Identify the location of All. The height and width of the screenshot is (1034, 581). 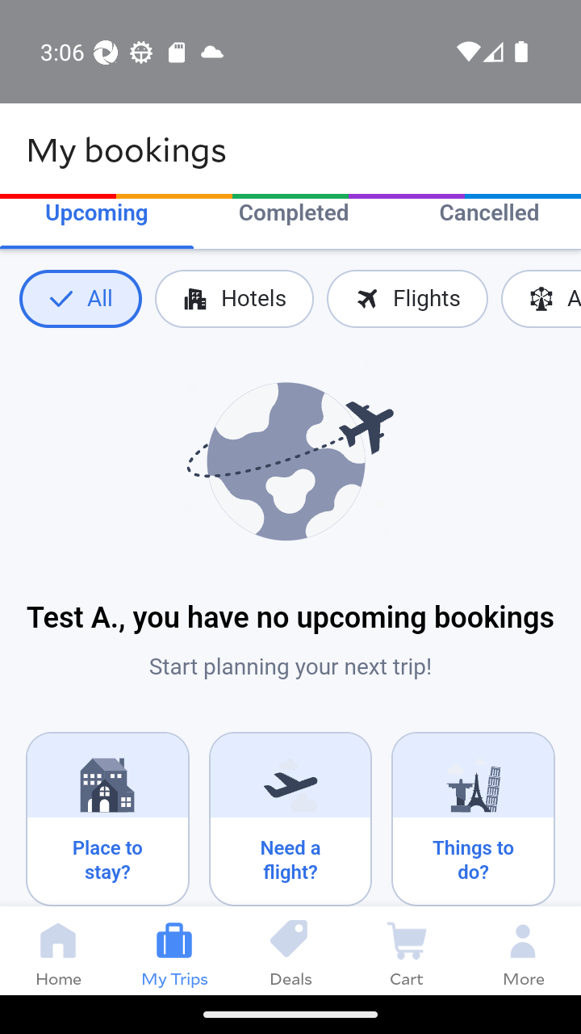
(80, 299).